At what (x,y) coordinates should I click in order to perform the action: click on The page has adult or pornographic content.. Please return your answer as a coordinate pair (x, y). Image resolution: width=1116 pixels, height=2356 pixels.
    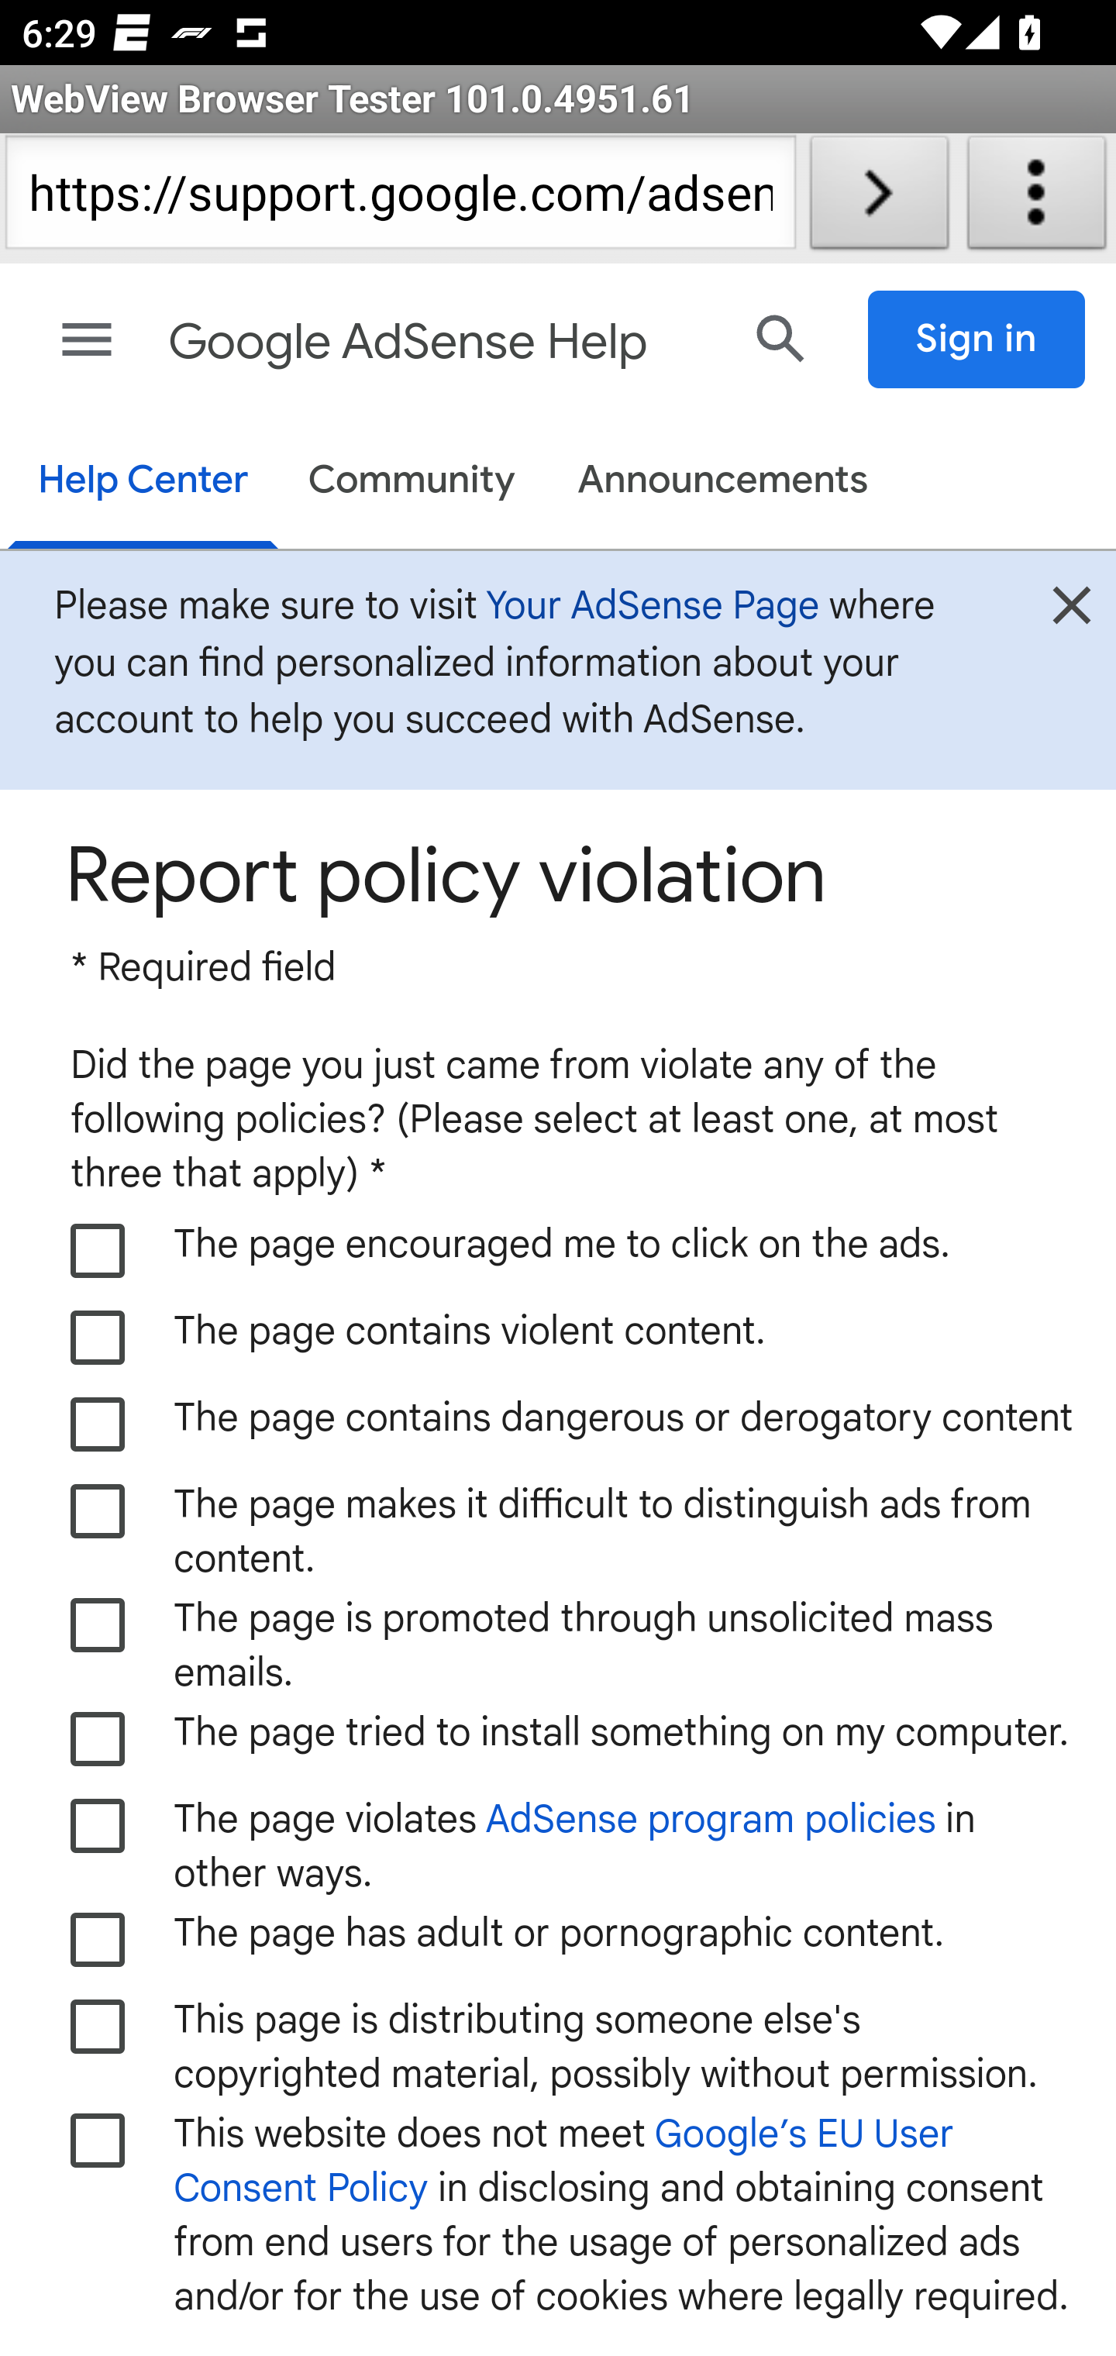
    Looking at the image, I should click on (98, 1940).